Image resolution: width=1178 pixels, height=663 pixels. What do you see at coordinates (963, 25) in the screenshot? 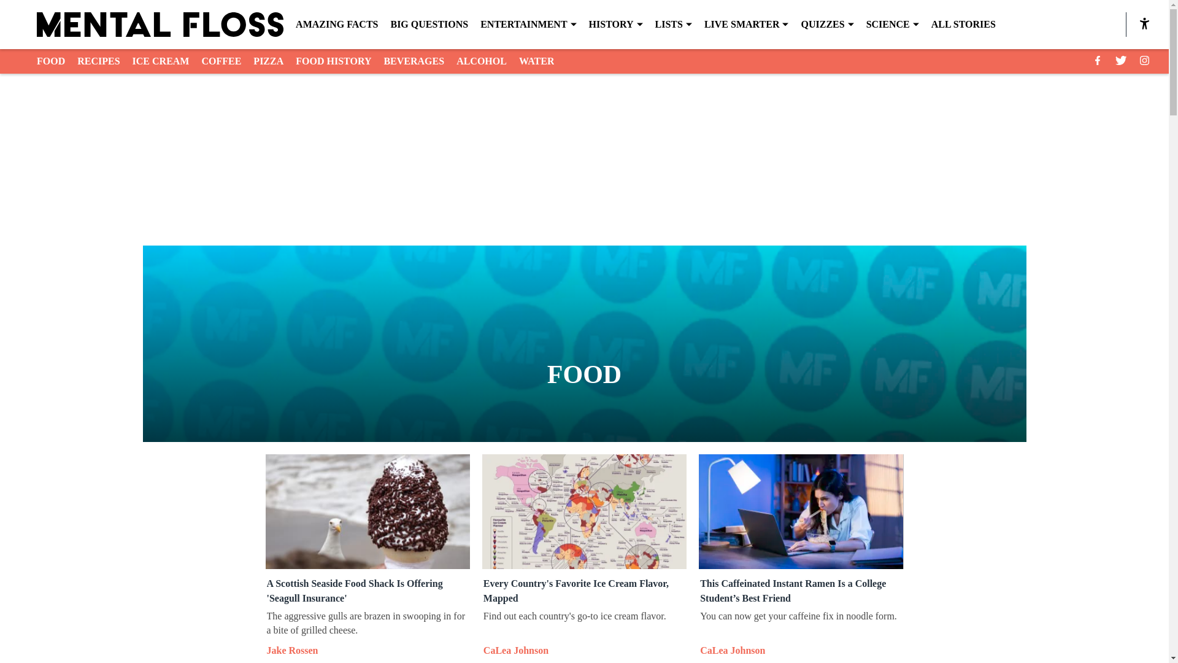
I see `ALL STORIES` at bounding box center [963, 25].